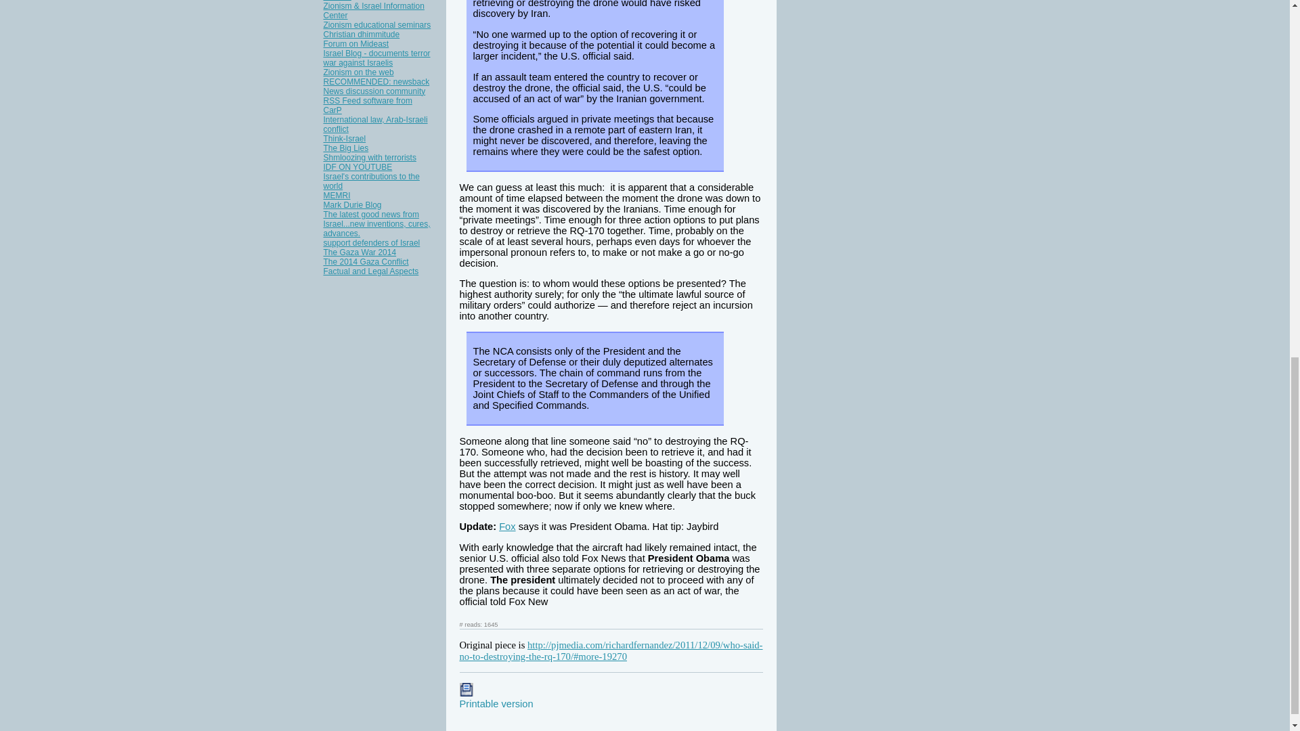 This screenshot has height=731, width=1300. Describe the element at coordinates (362, 35) in the screenshot. I see `Christian dhimmitude` at that location.